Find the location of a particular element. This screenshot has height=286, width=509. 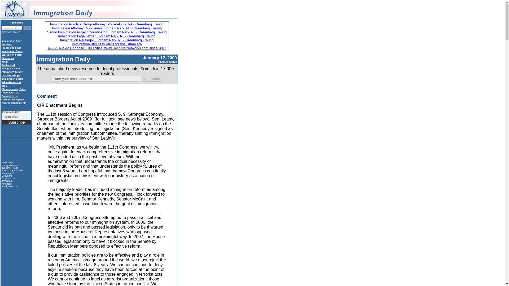

Advertise on ILW is located at coordinates (11, 82).